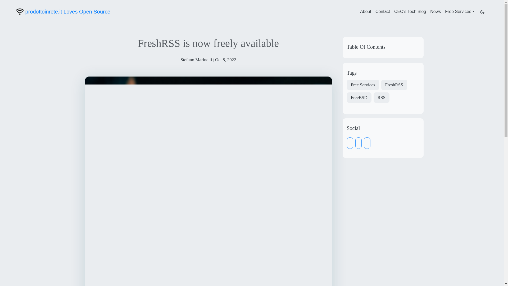 The height and width of the screenshot is (286, 508). What do you see at coordinates (359, 97) in the screenshot?
I see `FreeBSD` at bounding box center [359, 97].